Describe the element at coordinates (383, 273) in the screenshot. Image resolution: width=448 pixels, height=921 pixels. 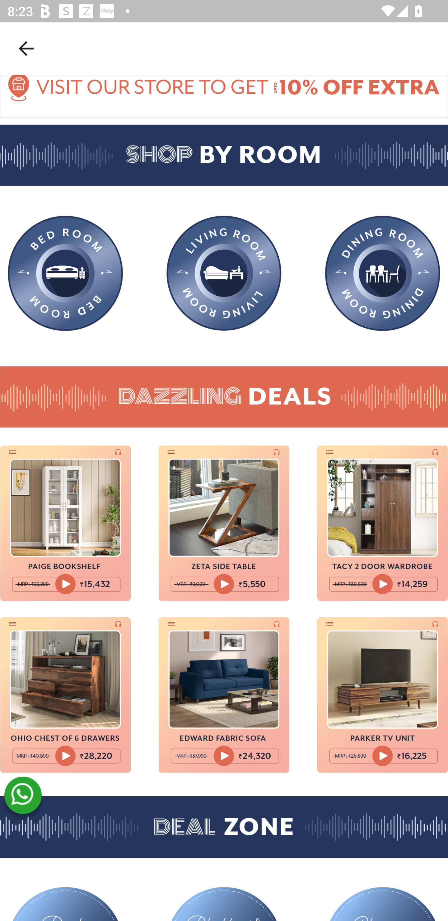
I see `Dinig room` at that location.